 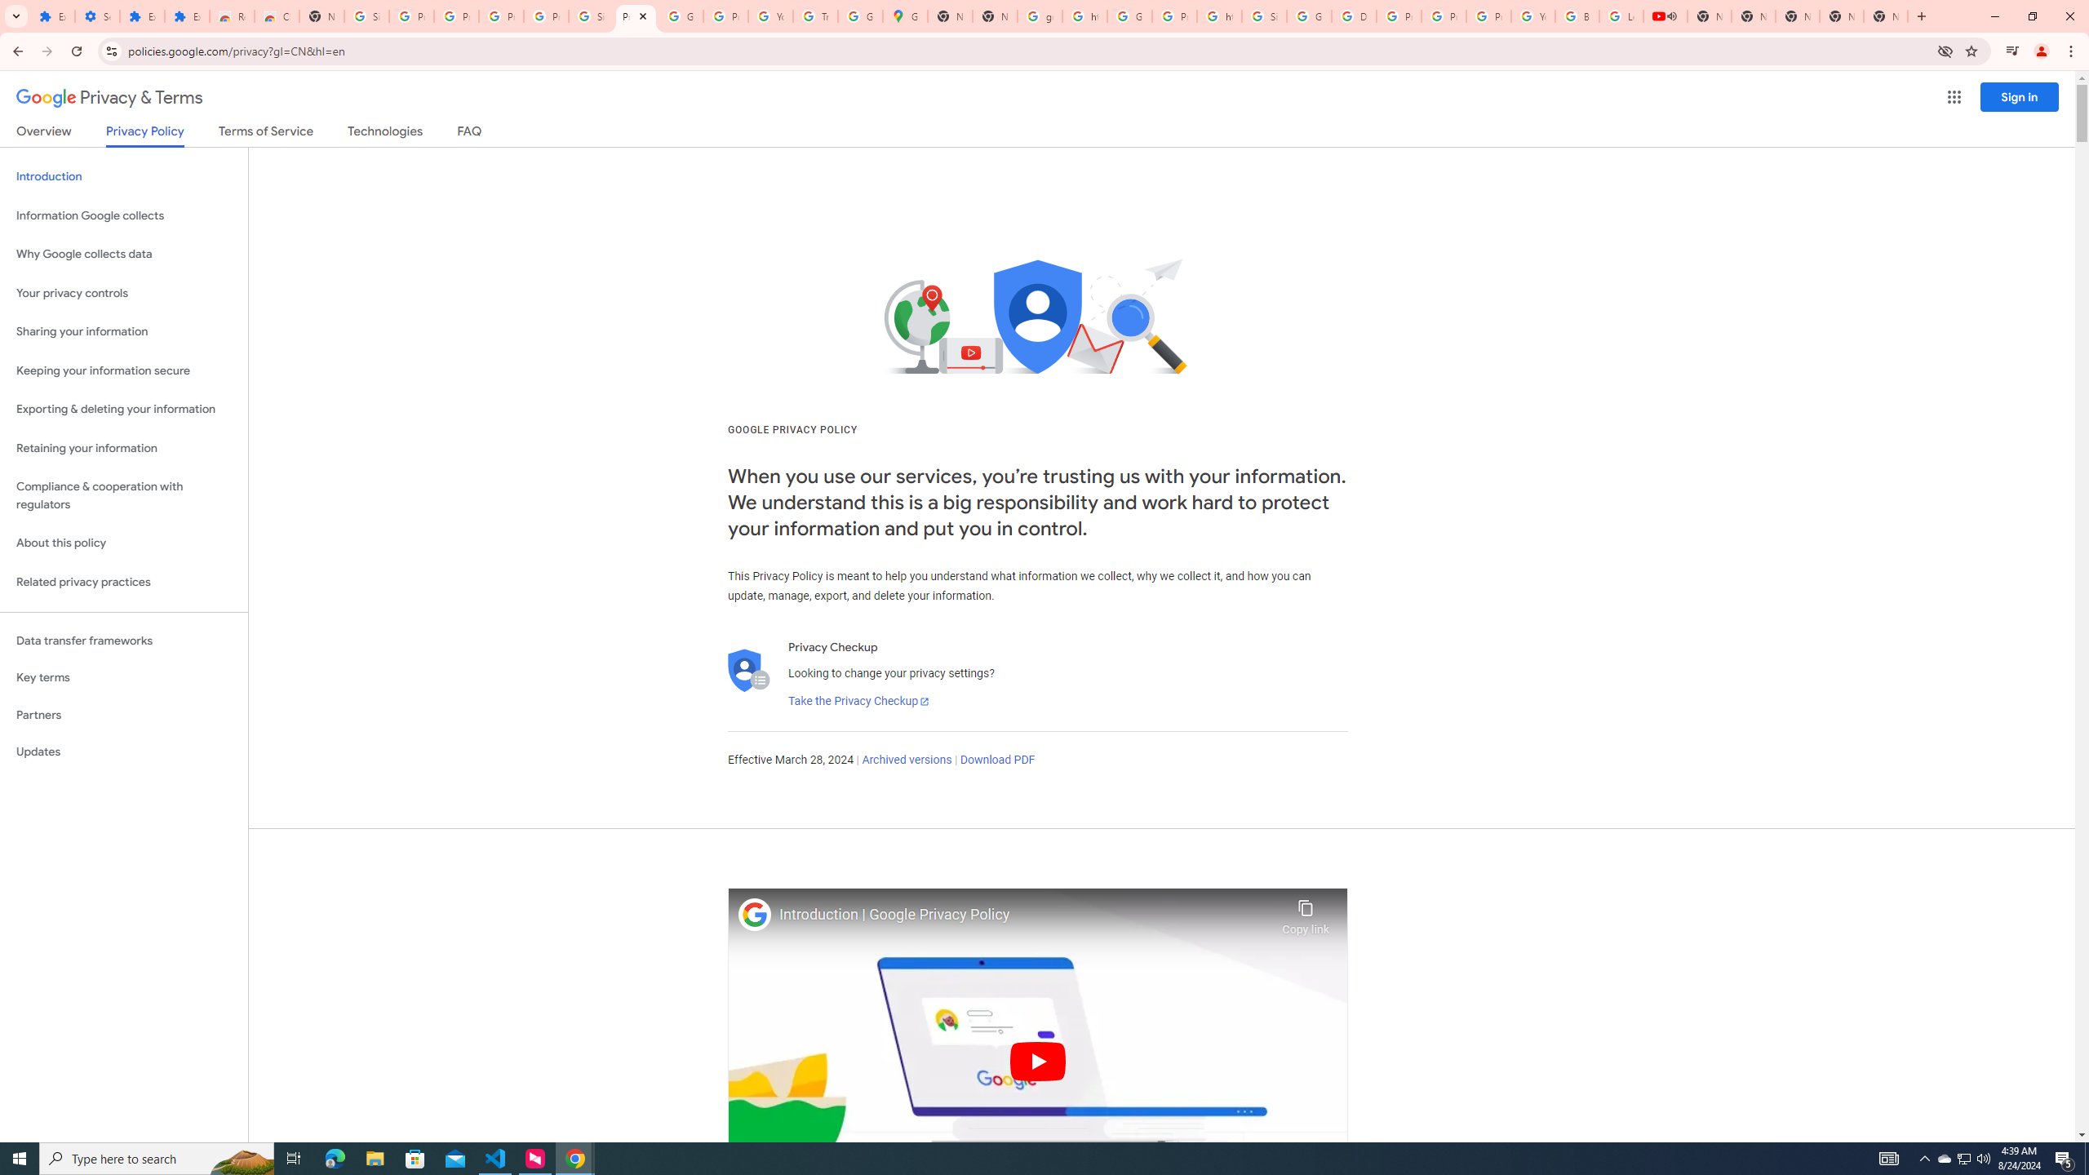 I want to click on https://scholar.google.com/, so click(x=1085, y=16).